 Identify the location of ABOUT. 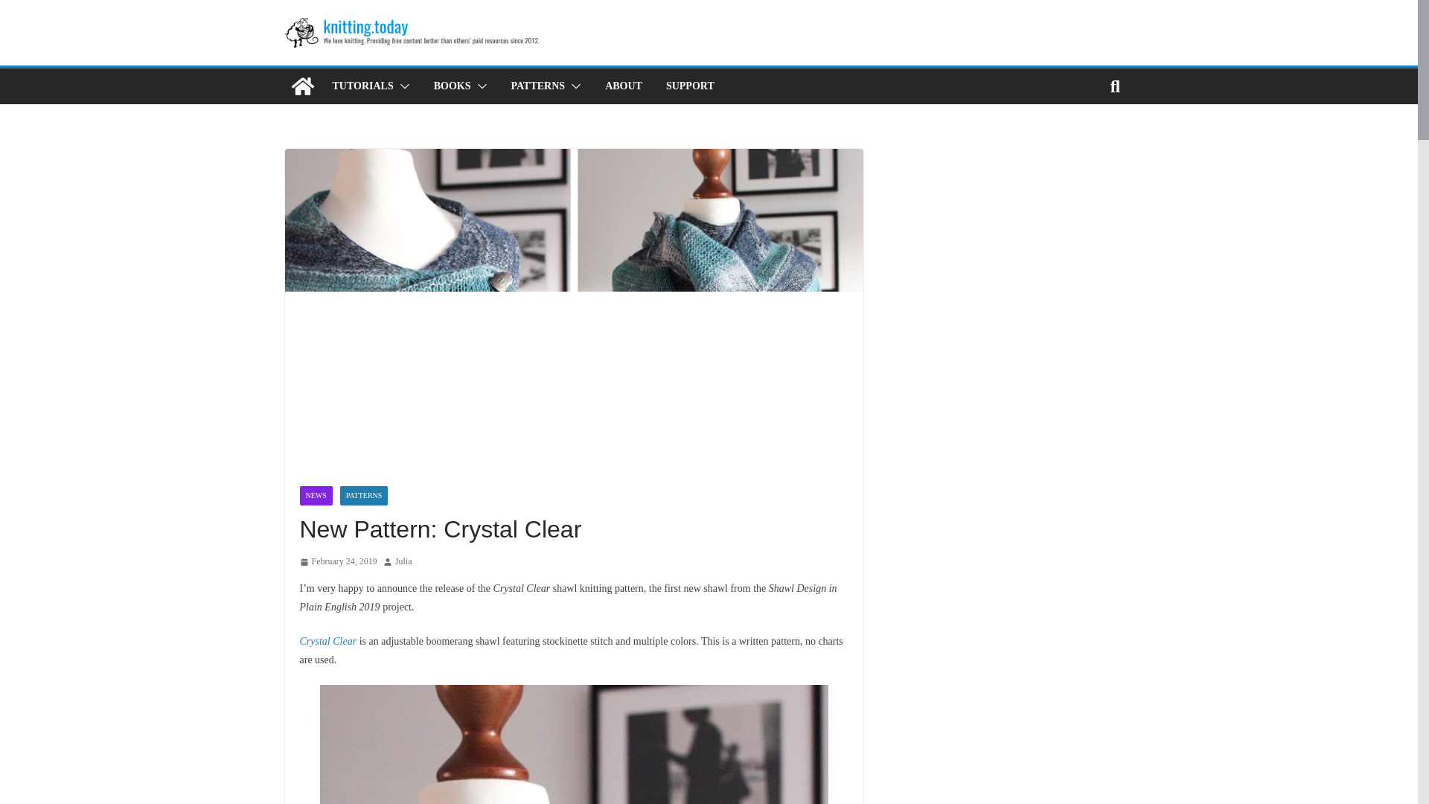
(623, 86).